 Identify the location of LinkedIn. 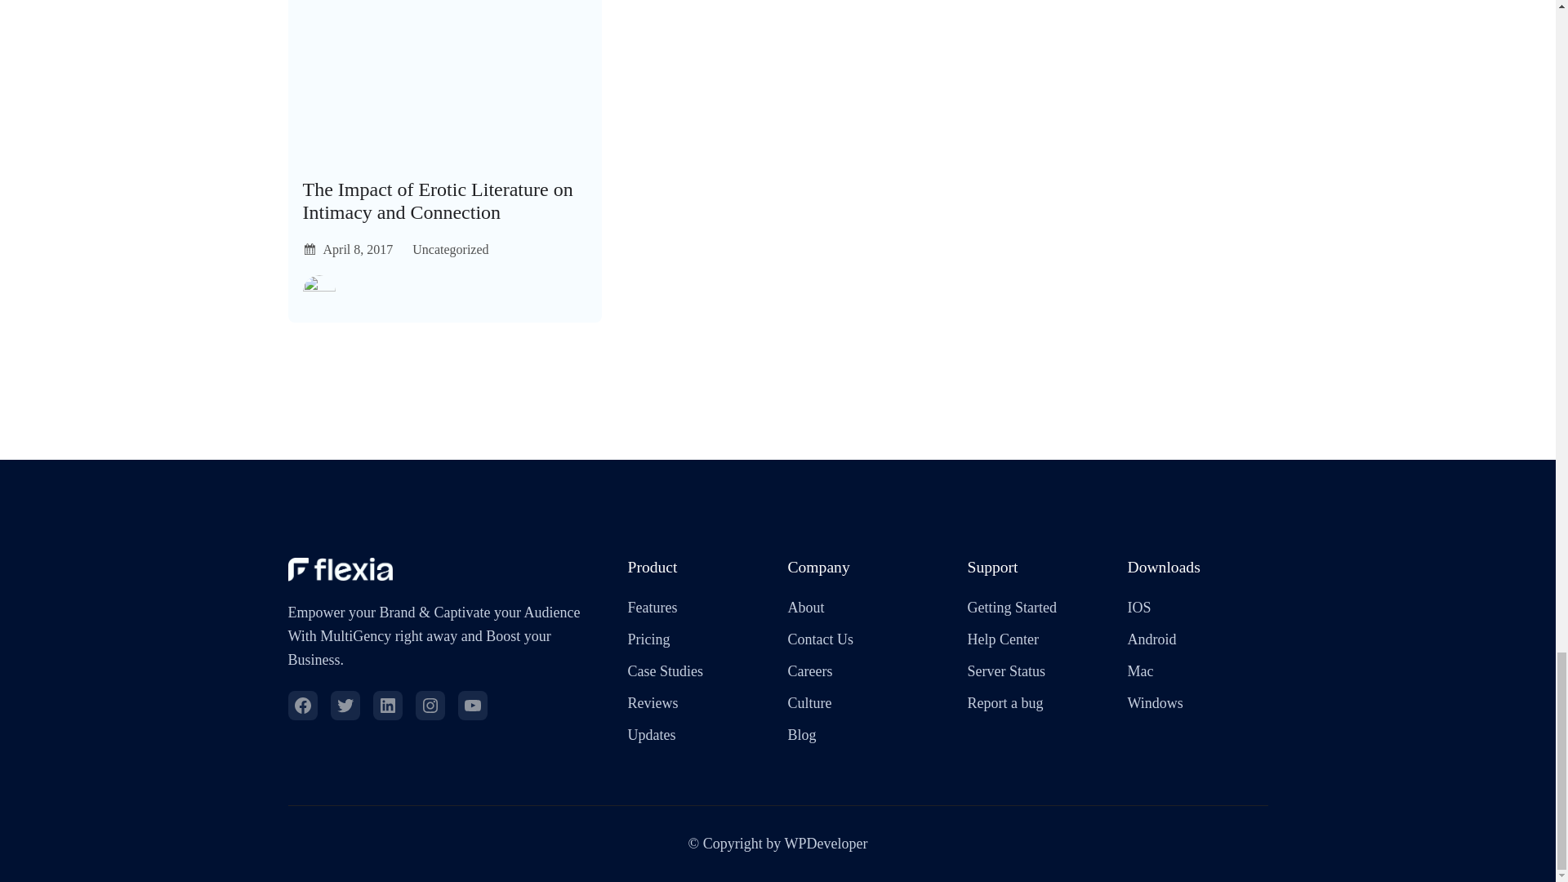
(387, 706).